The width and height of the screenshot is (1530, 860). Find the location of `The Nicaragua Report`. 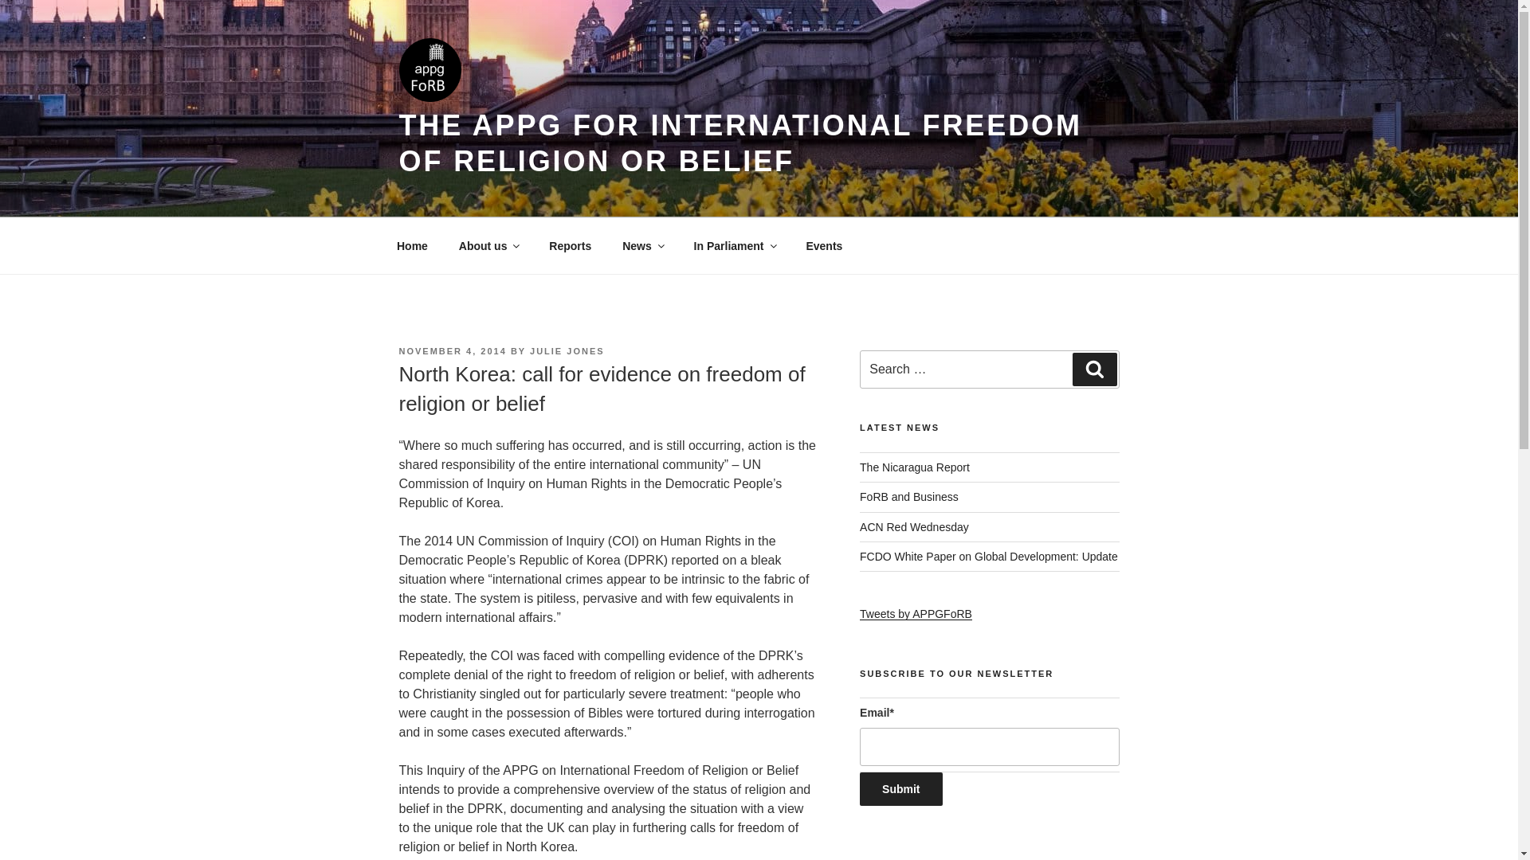

The Nicaragua Report is located at coordinates (915, 467).